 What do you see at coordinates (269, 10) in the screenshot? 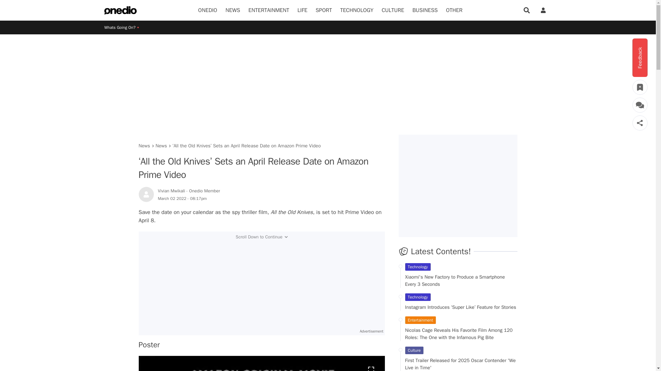
I see `ENTERTAINMENT` at bounding box center [269, 10].